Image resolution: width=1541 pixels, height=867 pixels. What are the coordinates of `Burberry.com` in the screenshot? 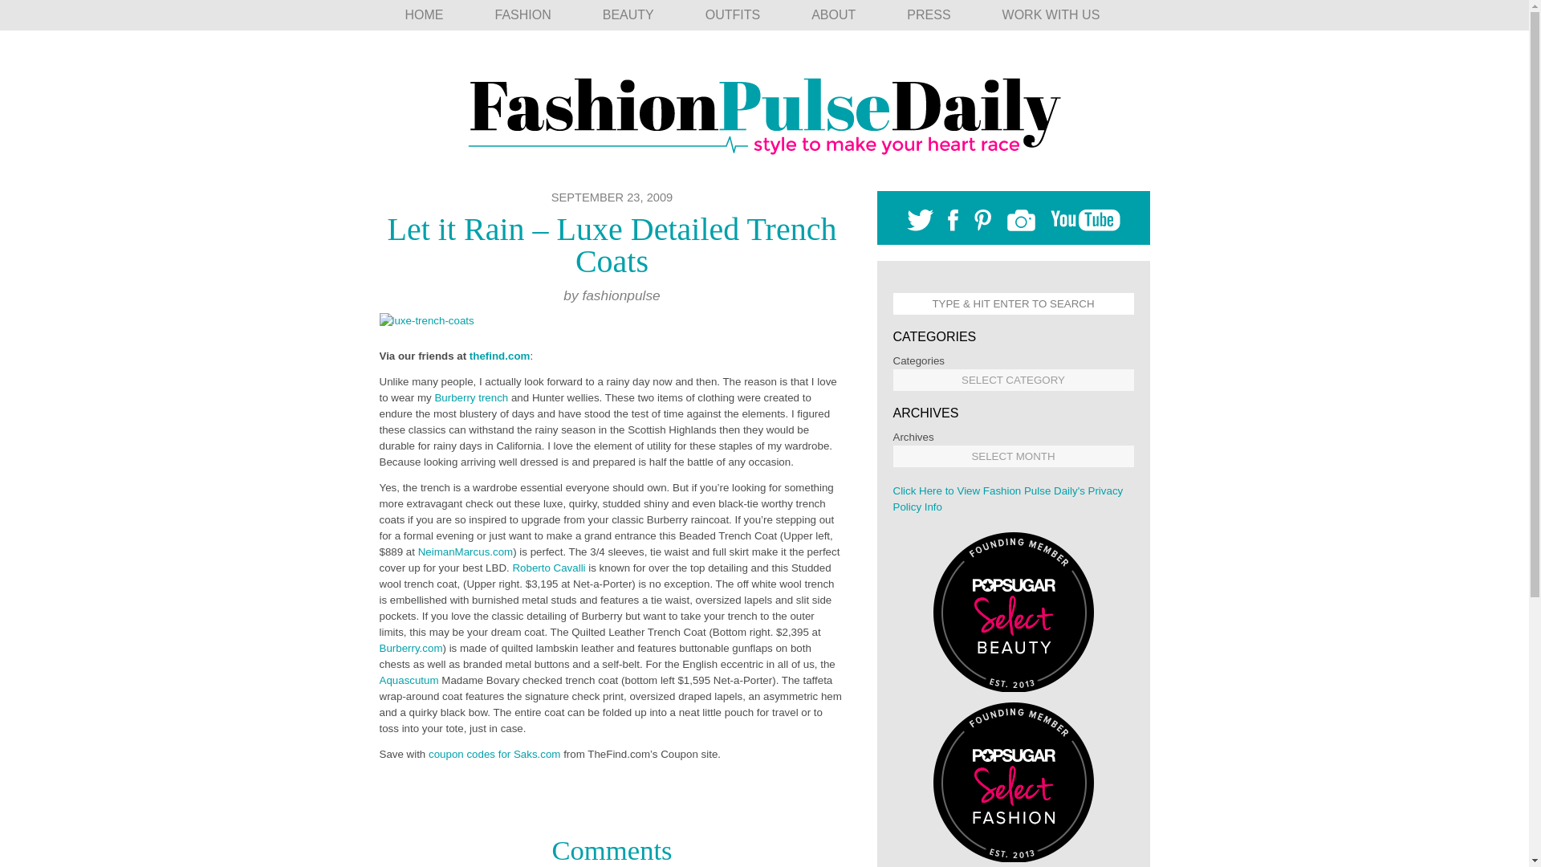 It's located at (411, 649).